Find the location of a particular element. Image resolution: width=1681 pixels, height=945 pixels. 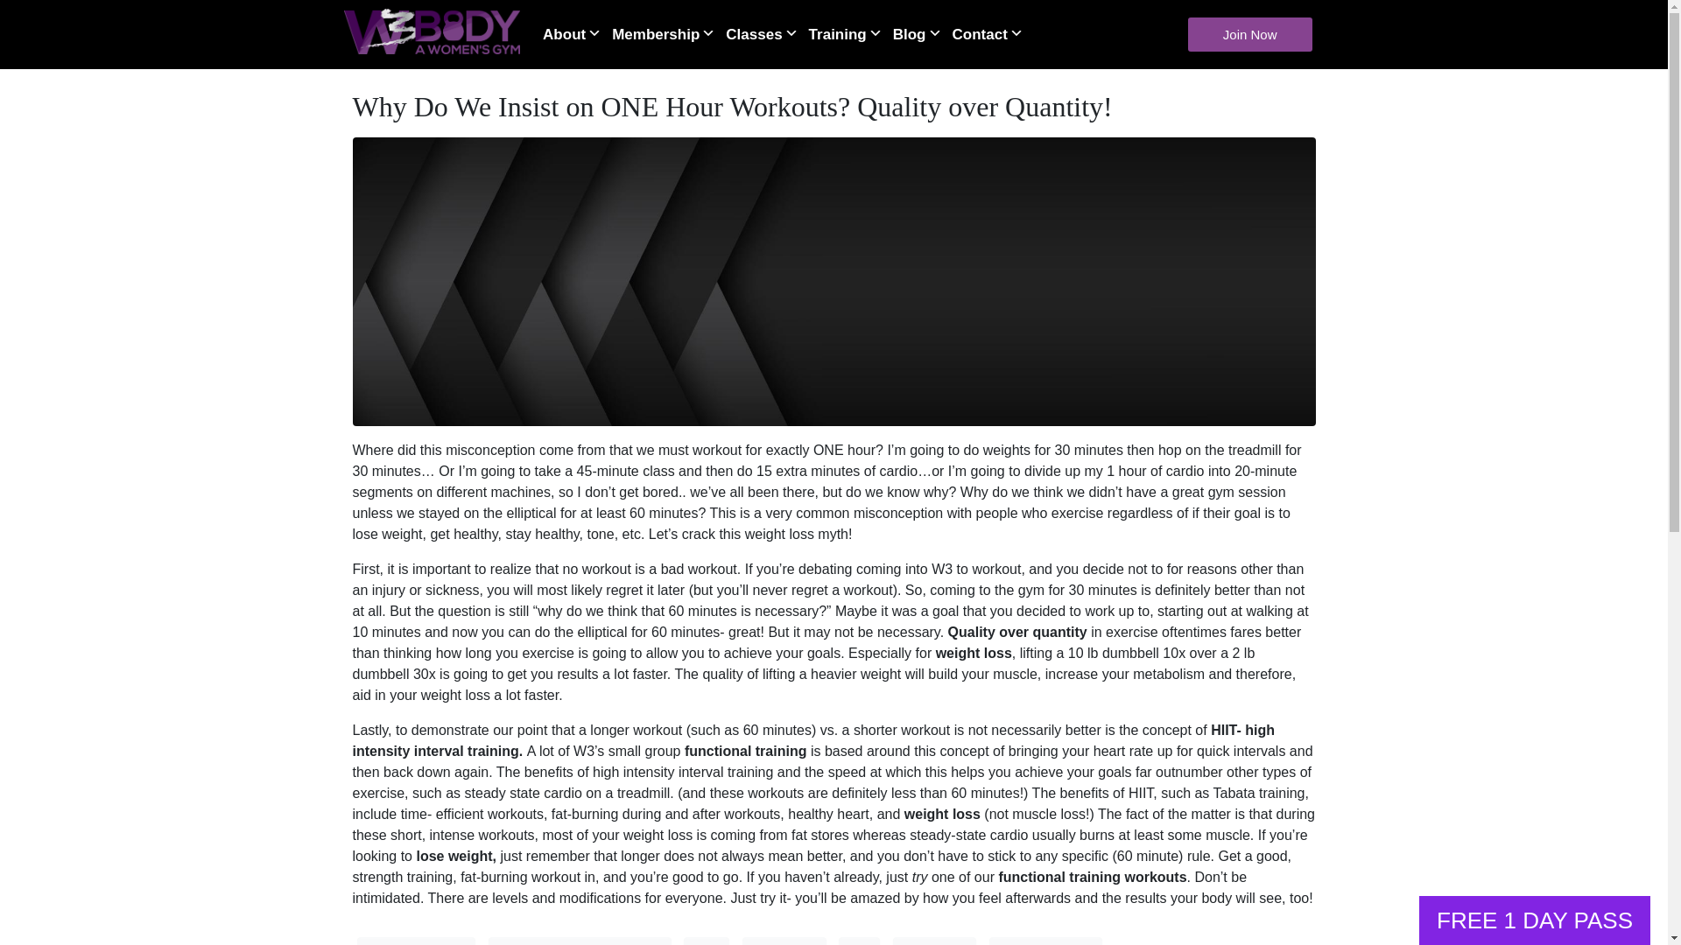

Membership is located at coordinates (667, 33).